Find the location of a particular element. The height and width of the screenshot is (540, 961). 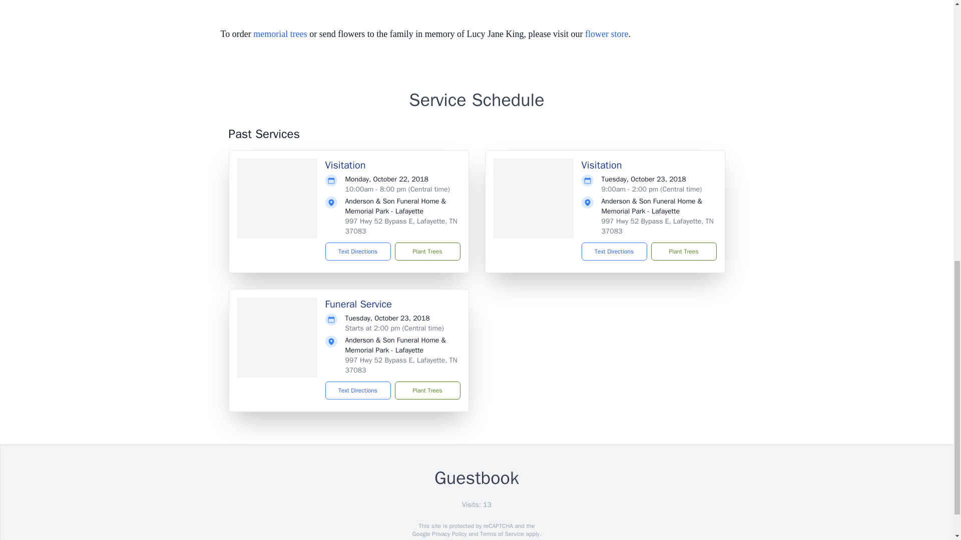

memorial trees is located at coordinates (280, 34).